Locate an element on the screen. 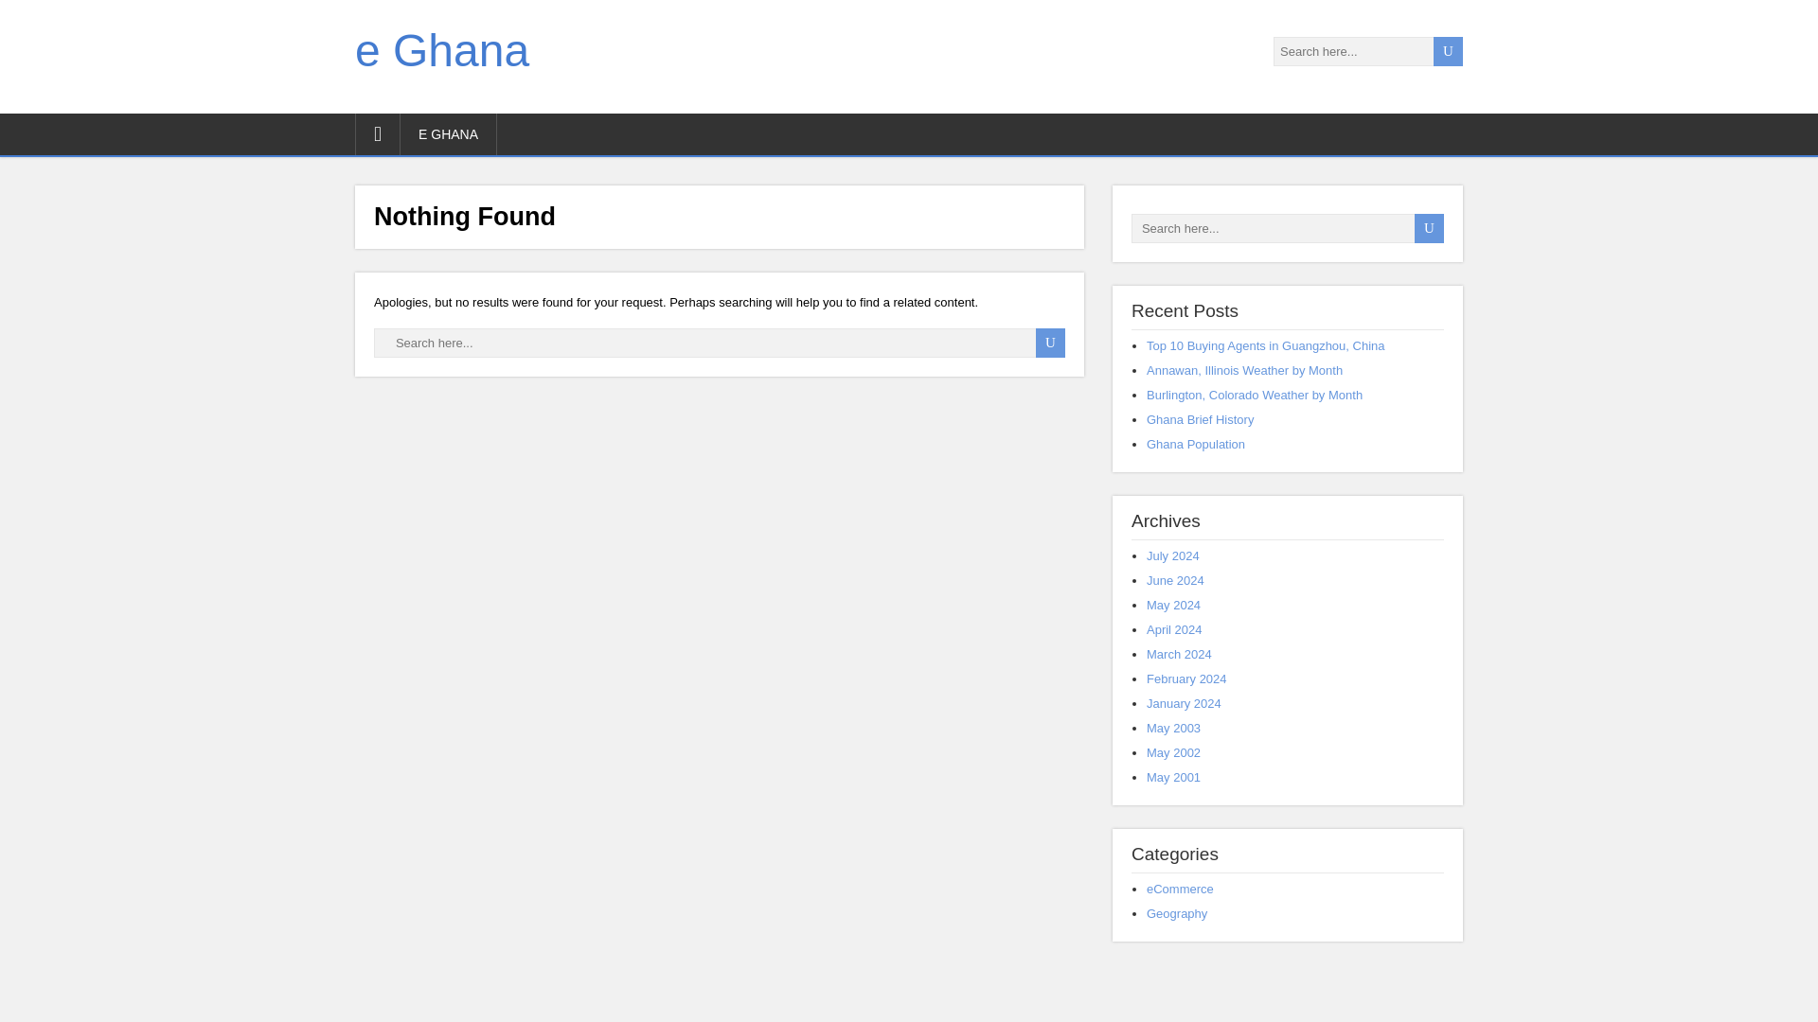 This screenshot has width=1818, height=1022. U is located at coordinates (1428, 228).